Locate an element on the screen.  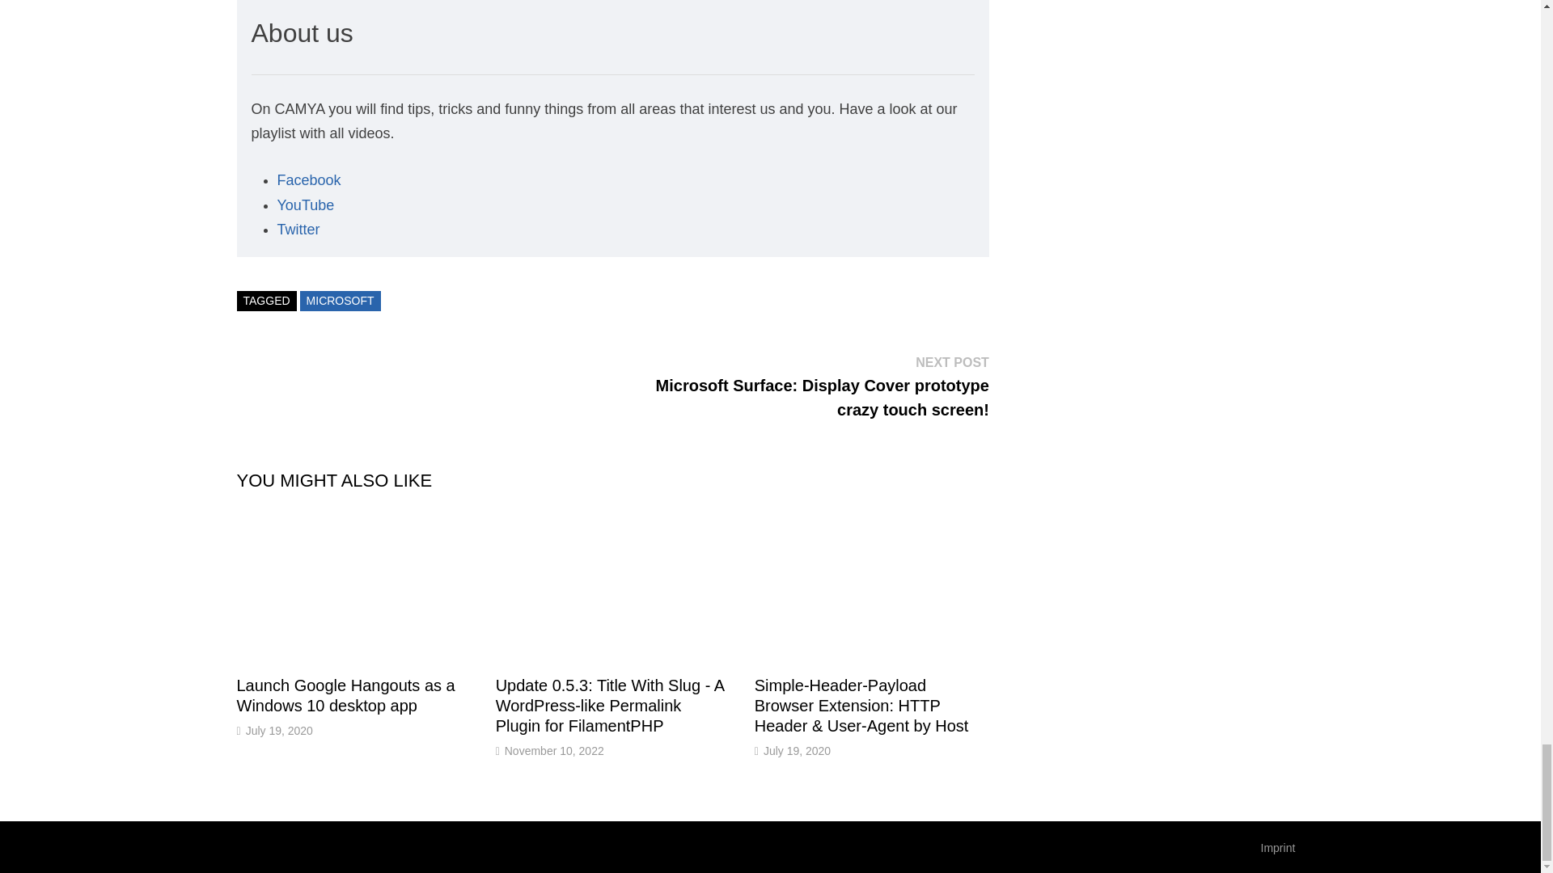
July 19, 2020 is located at coordinates (798, 751).